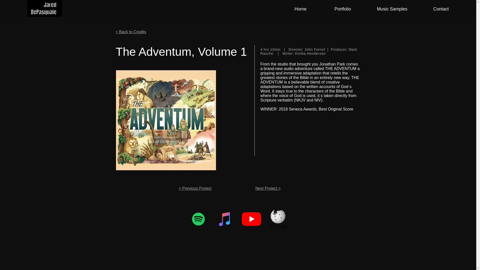  What do you see at coordinates (392, 9) in the screenshot?
I see `Music Samples` at bounding box center [392, 9].